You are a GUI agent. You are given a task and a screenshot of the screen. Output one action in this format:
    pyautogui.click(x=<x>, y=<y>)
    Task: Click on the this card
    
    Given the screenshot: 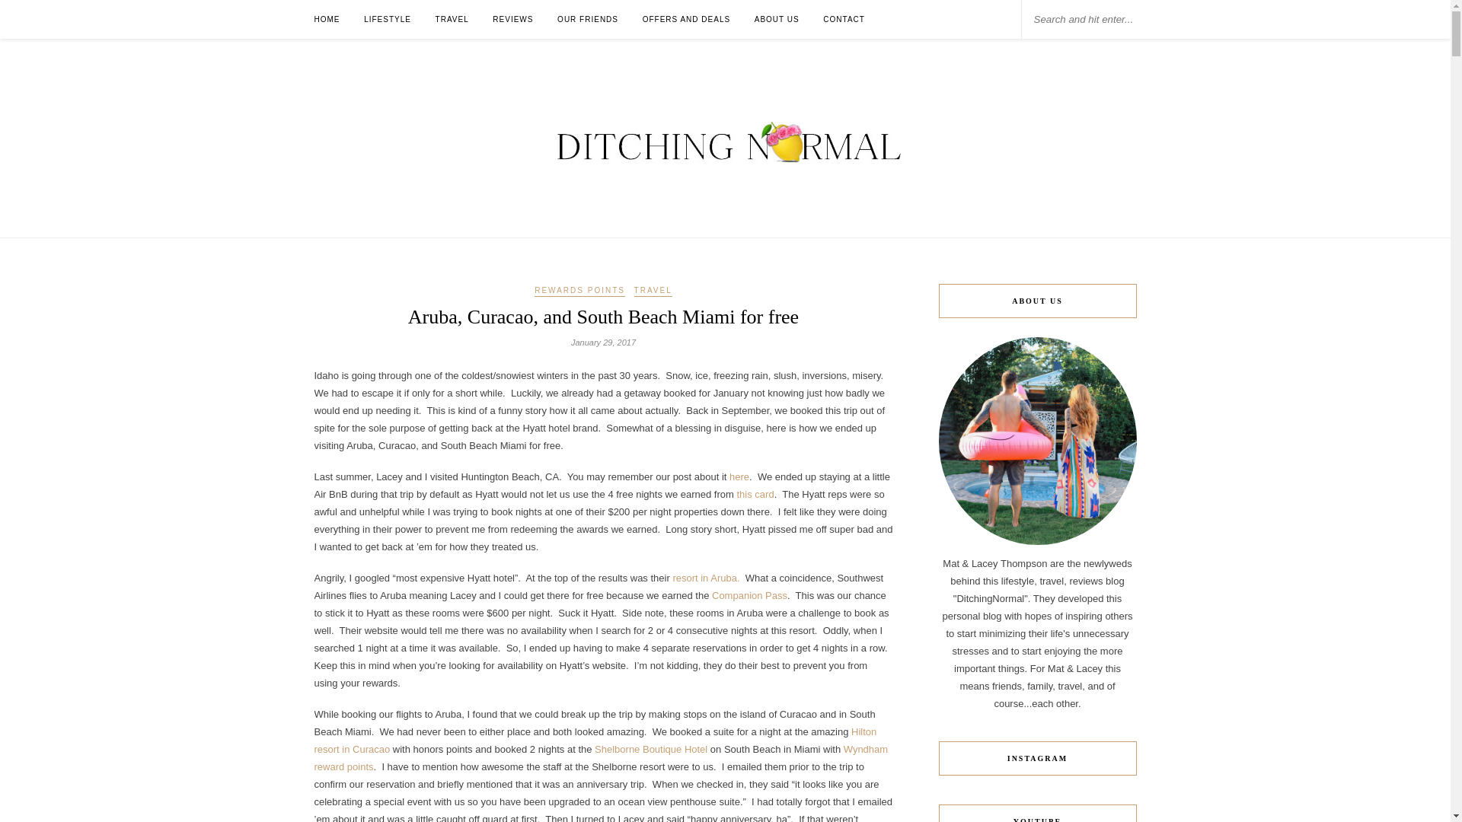 What is the action you would take?
    pyautogui.click(x=755, y=493)
    